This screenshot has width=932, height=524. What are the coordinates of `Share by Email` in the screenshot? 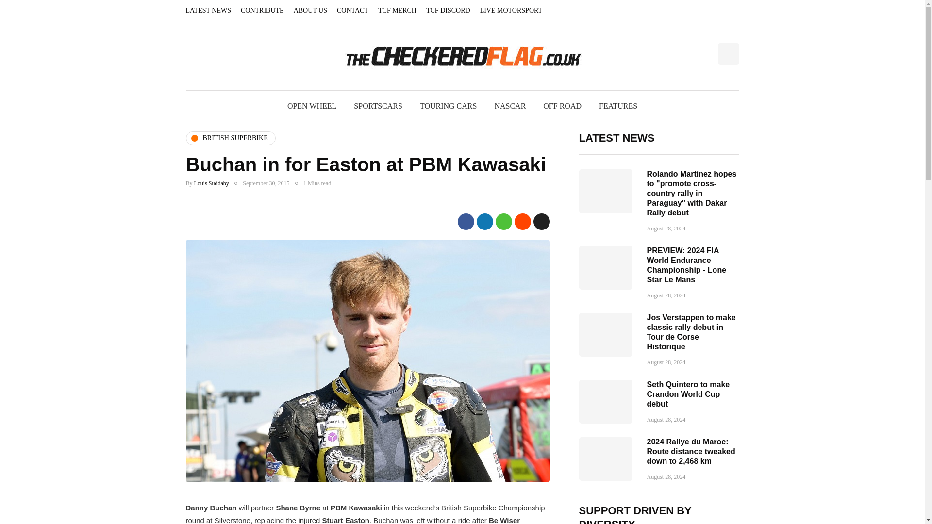 It's located at (541, 221).